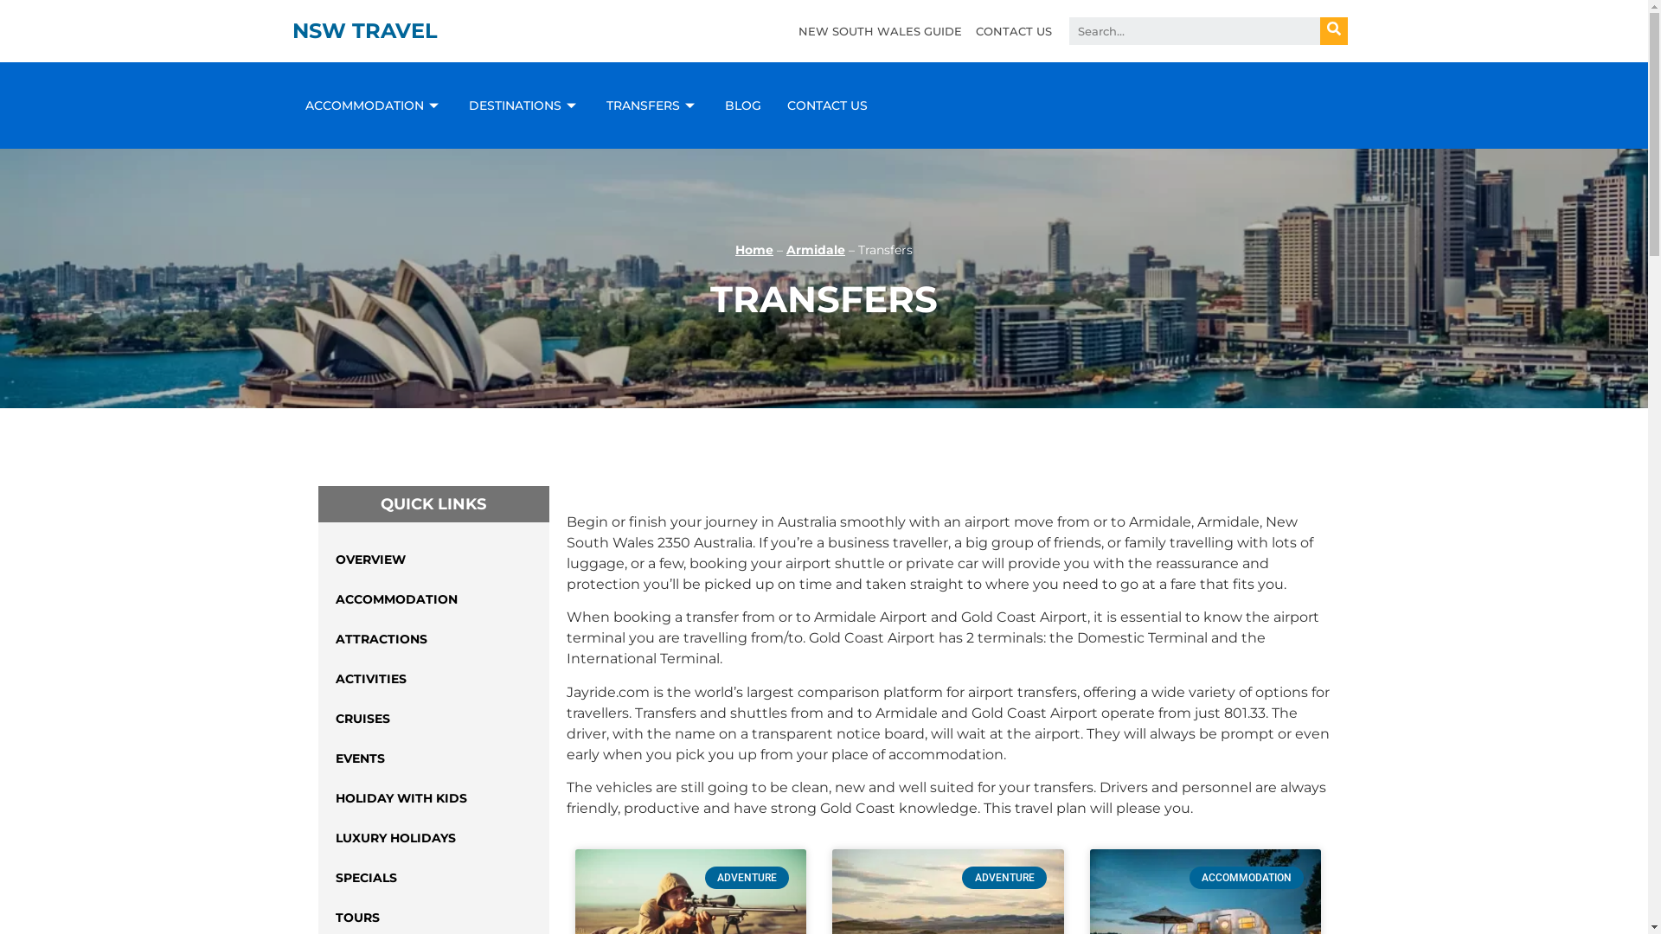 The height and width of the screenshot is (934, 1661). Describe the element at coordinates (652, 106) in the screenshot. I see `TRANSFERS` at that location.